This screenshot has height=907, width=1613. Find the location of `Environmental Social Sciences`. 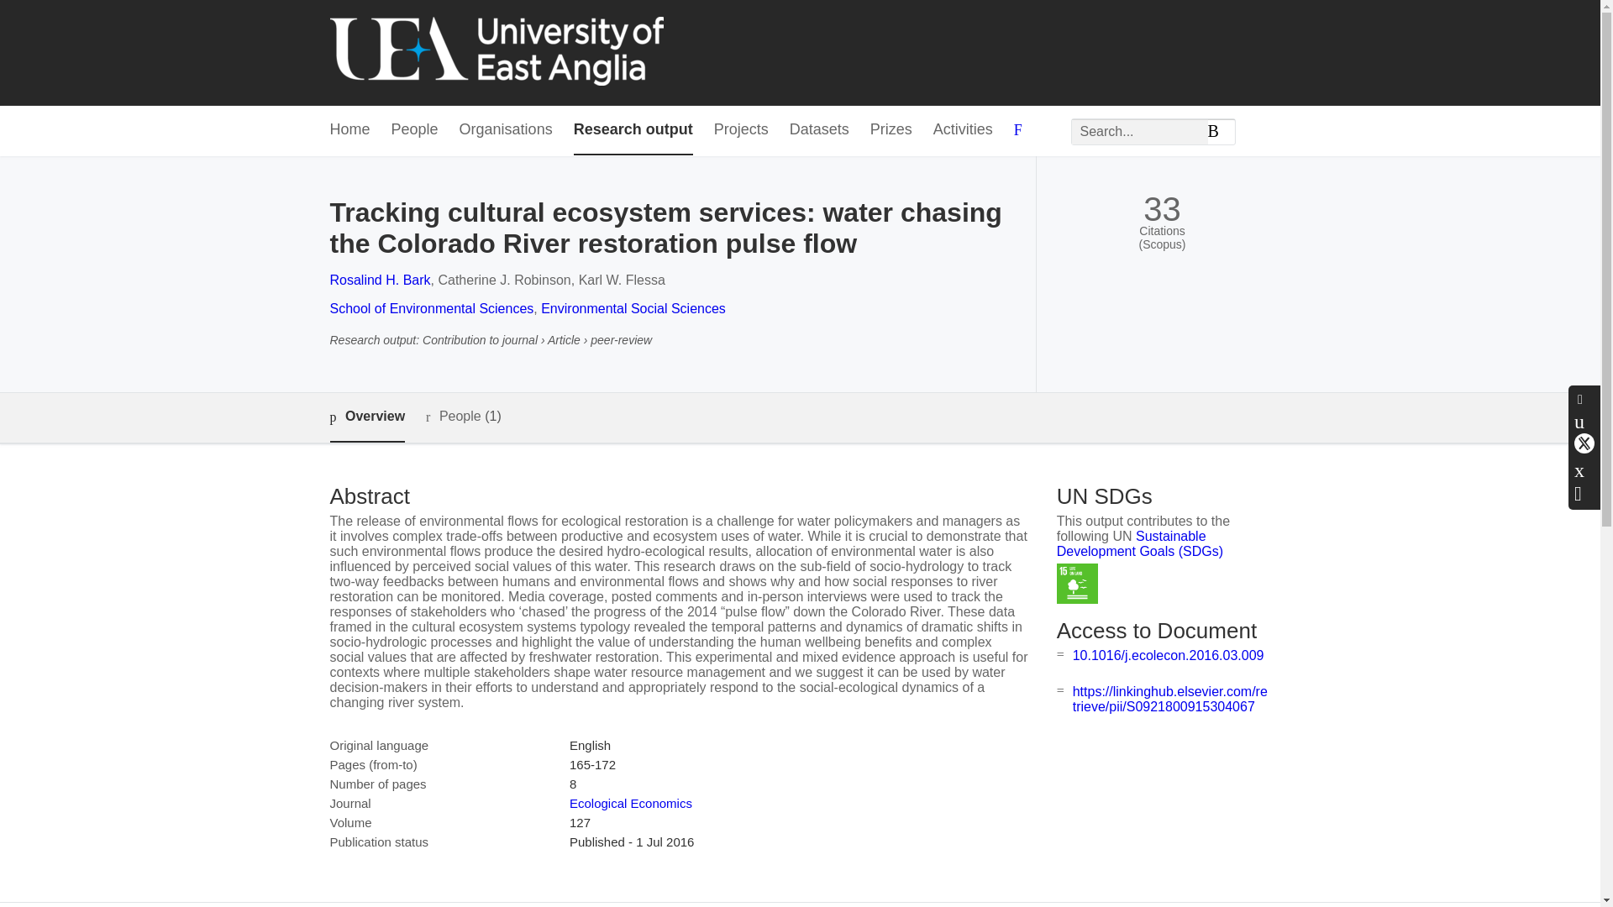

Environmental Social Sciences is located at coordinates (633, 307).